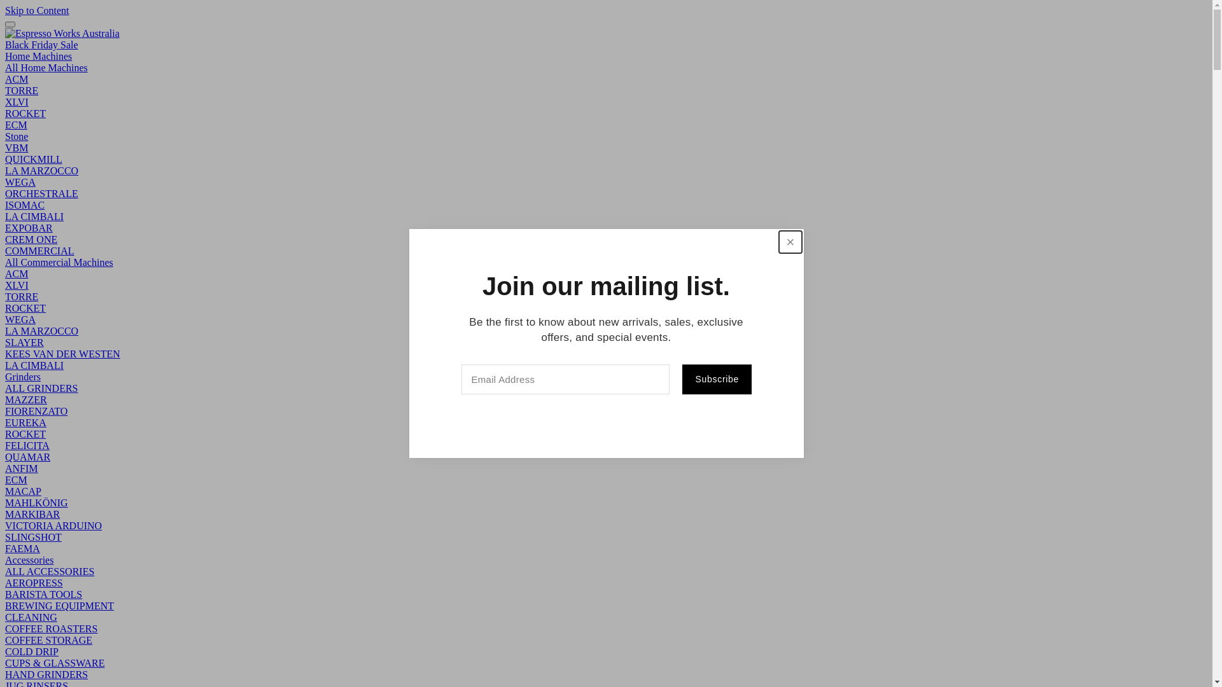  I want to click on CLEANING, so click(31, 617).